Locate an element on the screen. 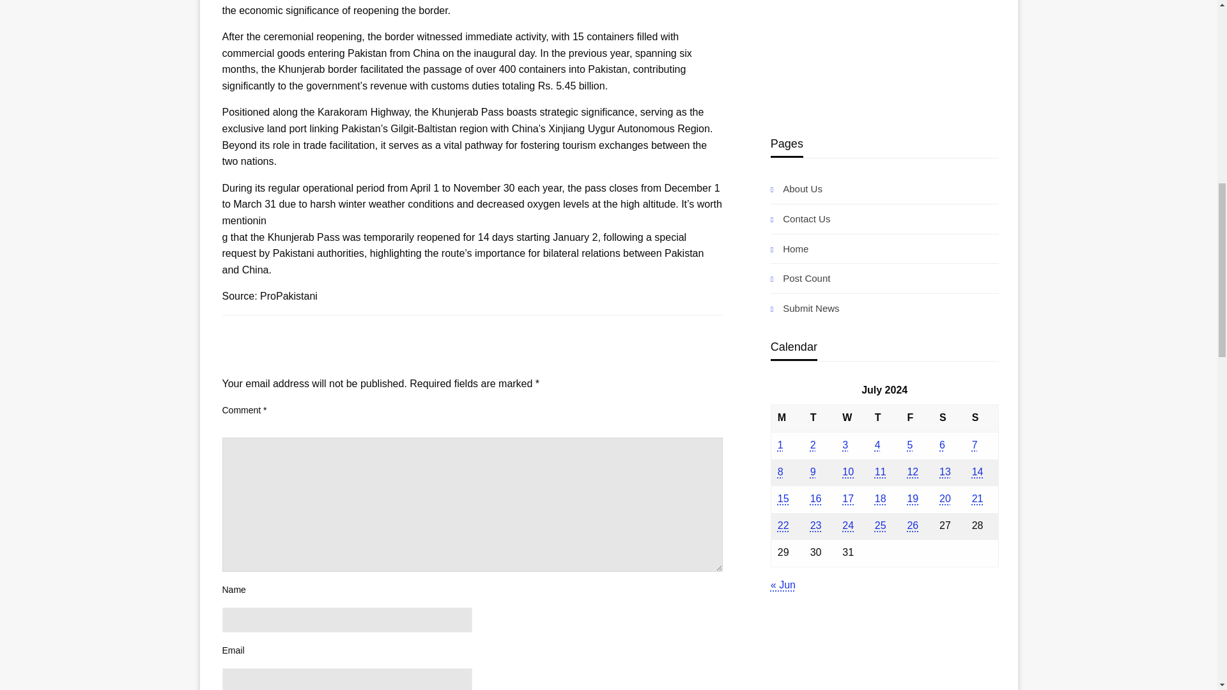 This screenshot has width=1227, height=690. Thursday is located at coordinates (884, 418).